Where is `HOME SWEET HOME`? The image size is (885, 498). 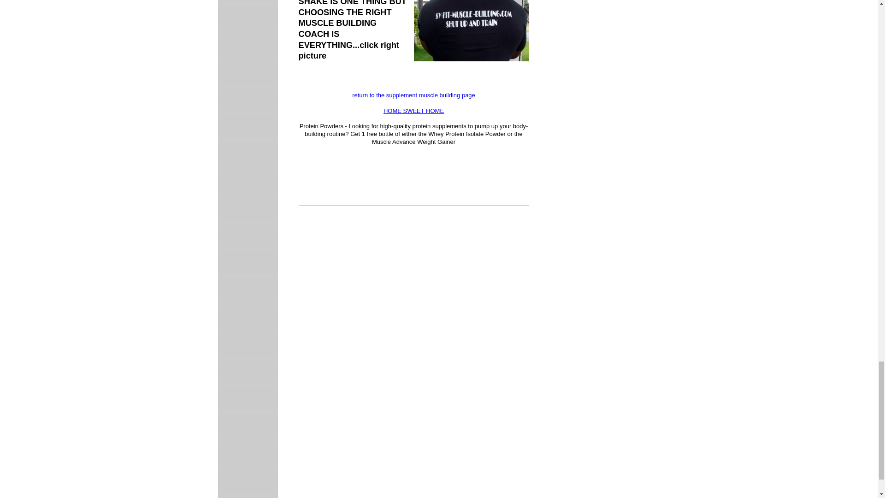 HOME SWEET HOME is located at coordinates (413, 111).